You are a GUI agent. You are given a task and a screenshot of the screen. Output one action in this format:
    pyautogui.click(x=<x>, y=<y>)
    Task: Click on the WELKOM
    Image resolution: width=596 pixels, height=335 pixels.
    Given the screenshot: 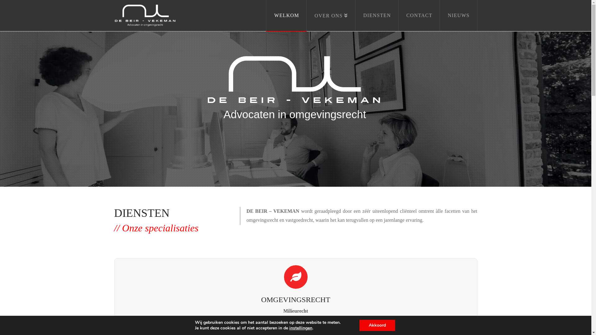 What is the action you would take?
    pyautogui.click(x=286, y=16)
    